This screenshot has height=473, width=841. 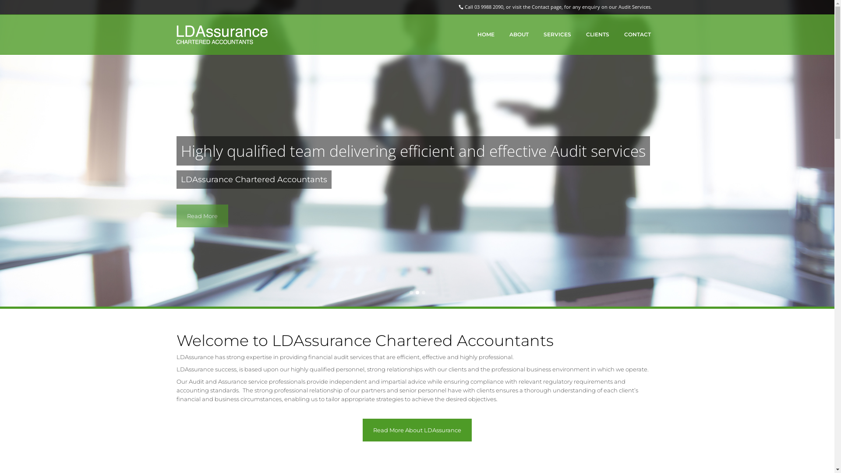 I want to click on HOME, so click(x=485, y=35).